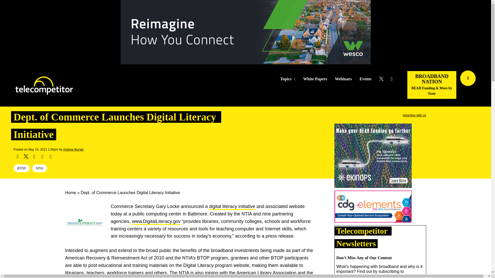  What do you see at coordinates (232, 207) in the screenshot?
I see `digital literacy initiative` at bounding box center [232, 207].